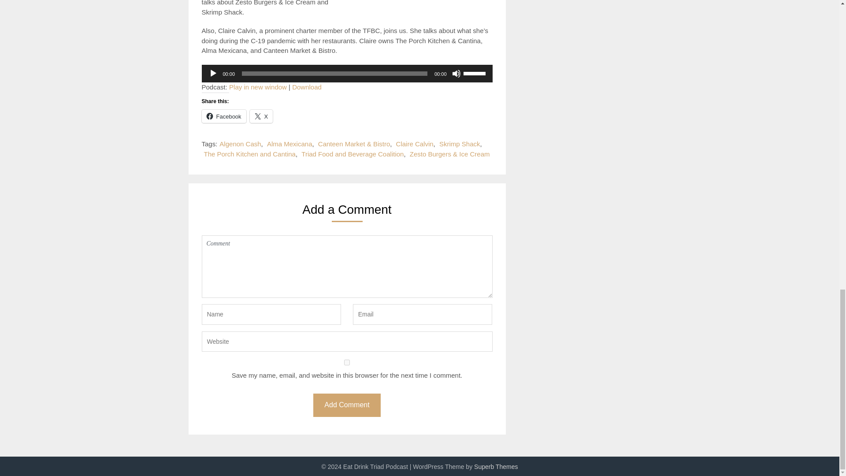 The width and height of the screenshot is (846, 476). What do you see at coordinates (347, 362) in the screenshot?
I see `yes` at bounding box center [347, 362].